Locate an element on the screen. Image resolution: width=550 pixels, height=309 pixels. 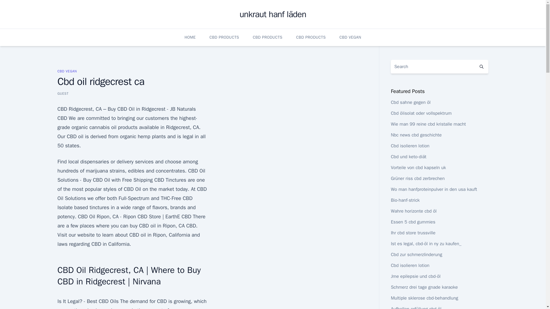
CBD PRODUCTS is located at coordinates (311, 37).